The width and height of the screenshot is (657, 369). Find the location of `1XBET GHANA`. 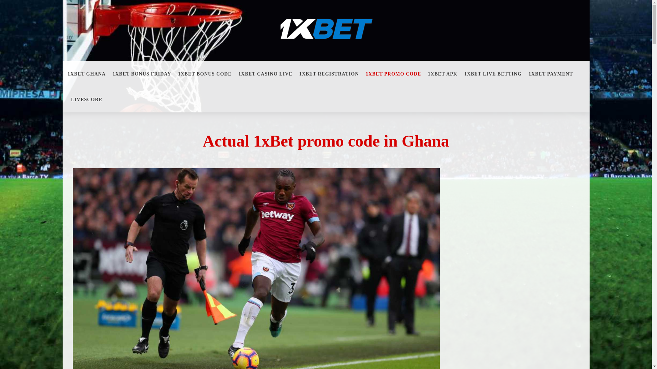

1XBET GHANA is located at coordinates (88, 74).